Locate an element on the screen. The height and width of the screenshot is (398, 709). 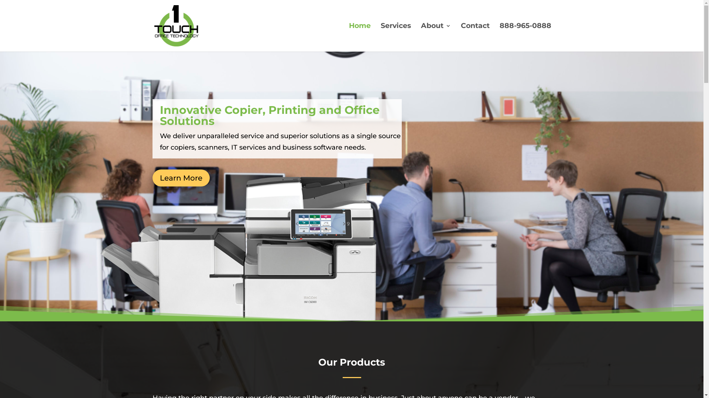
About is located at coordinates (436, 38).